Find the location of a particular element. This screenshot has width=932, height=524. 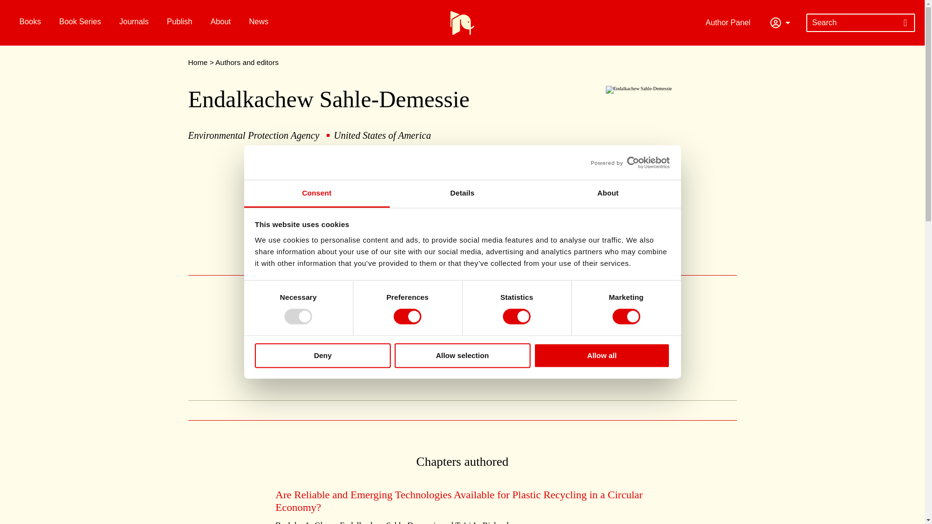

Consent is located at coordinates (316, 194).